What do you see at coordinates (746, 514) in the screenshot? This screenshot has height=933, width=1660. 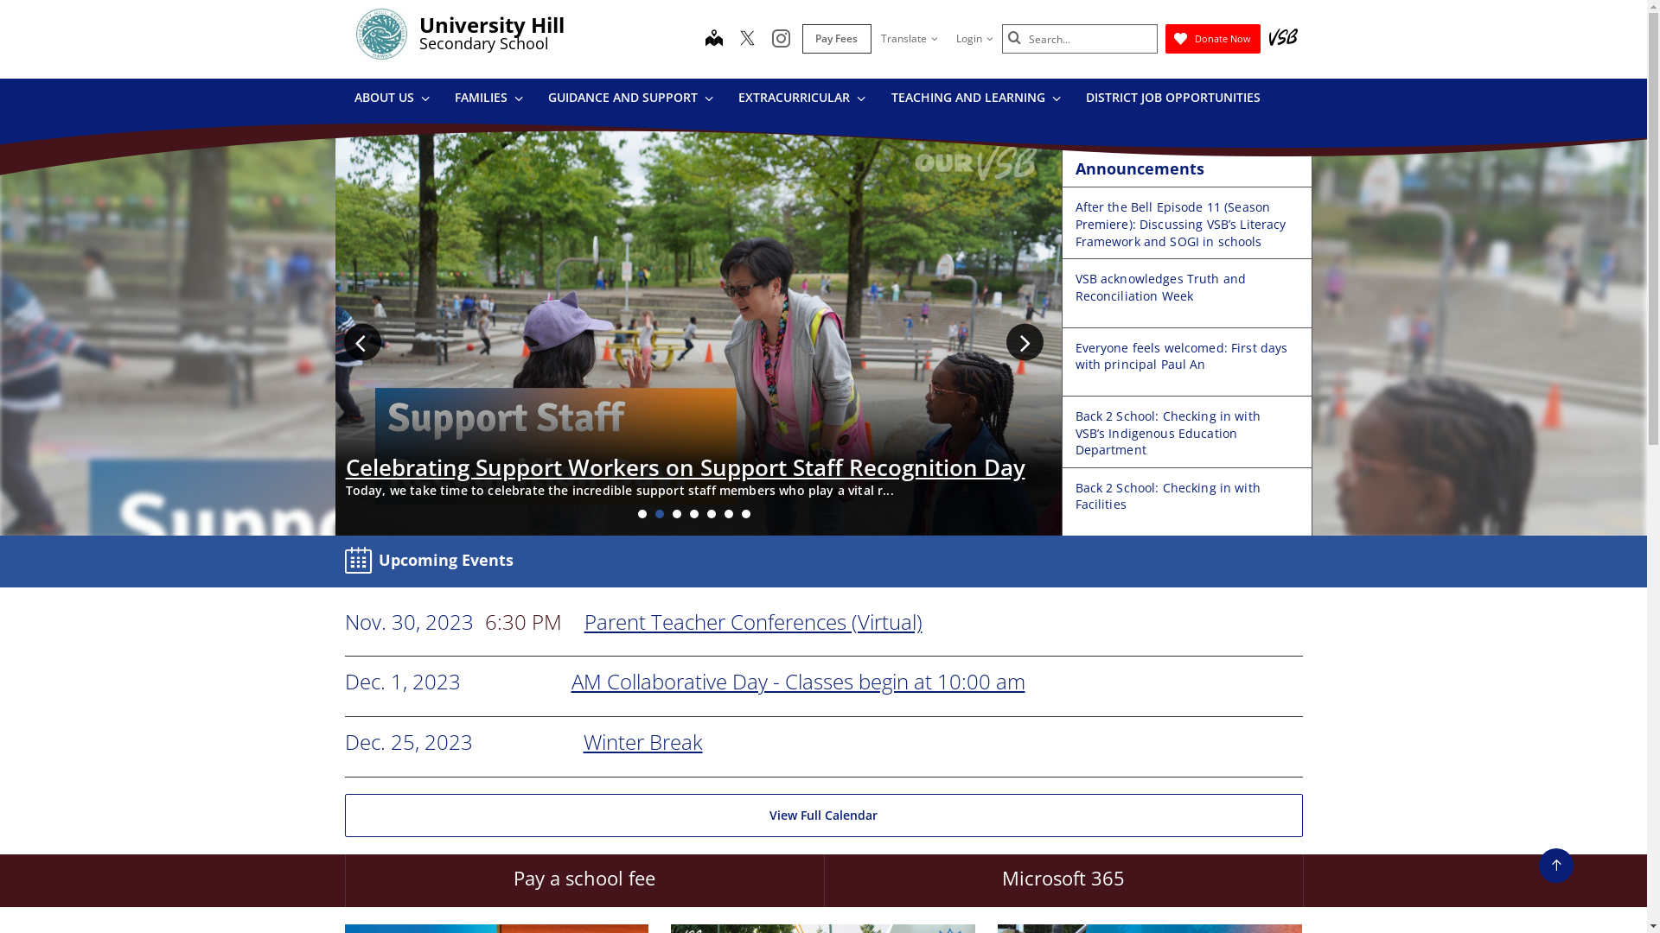 I see `7` at bounding box center [746, 514].